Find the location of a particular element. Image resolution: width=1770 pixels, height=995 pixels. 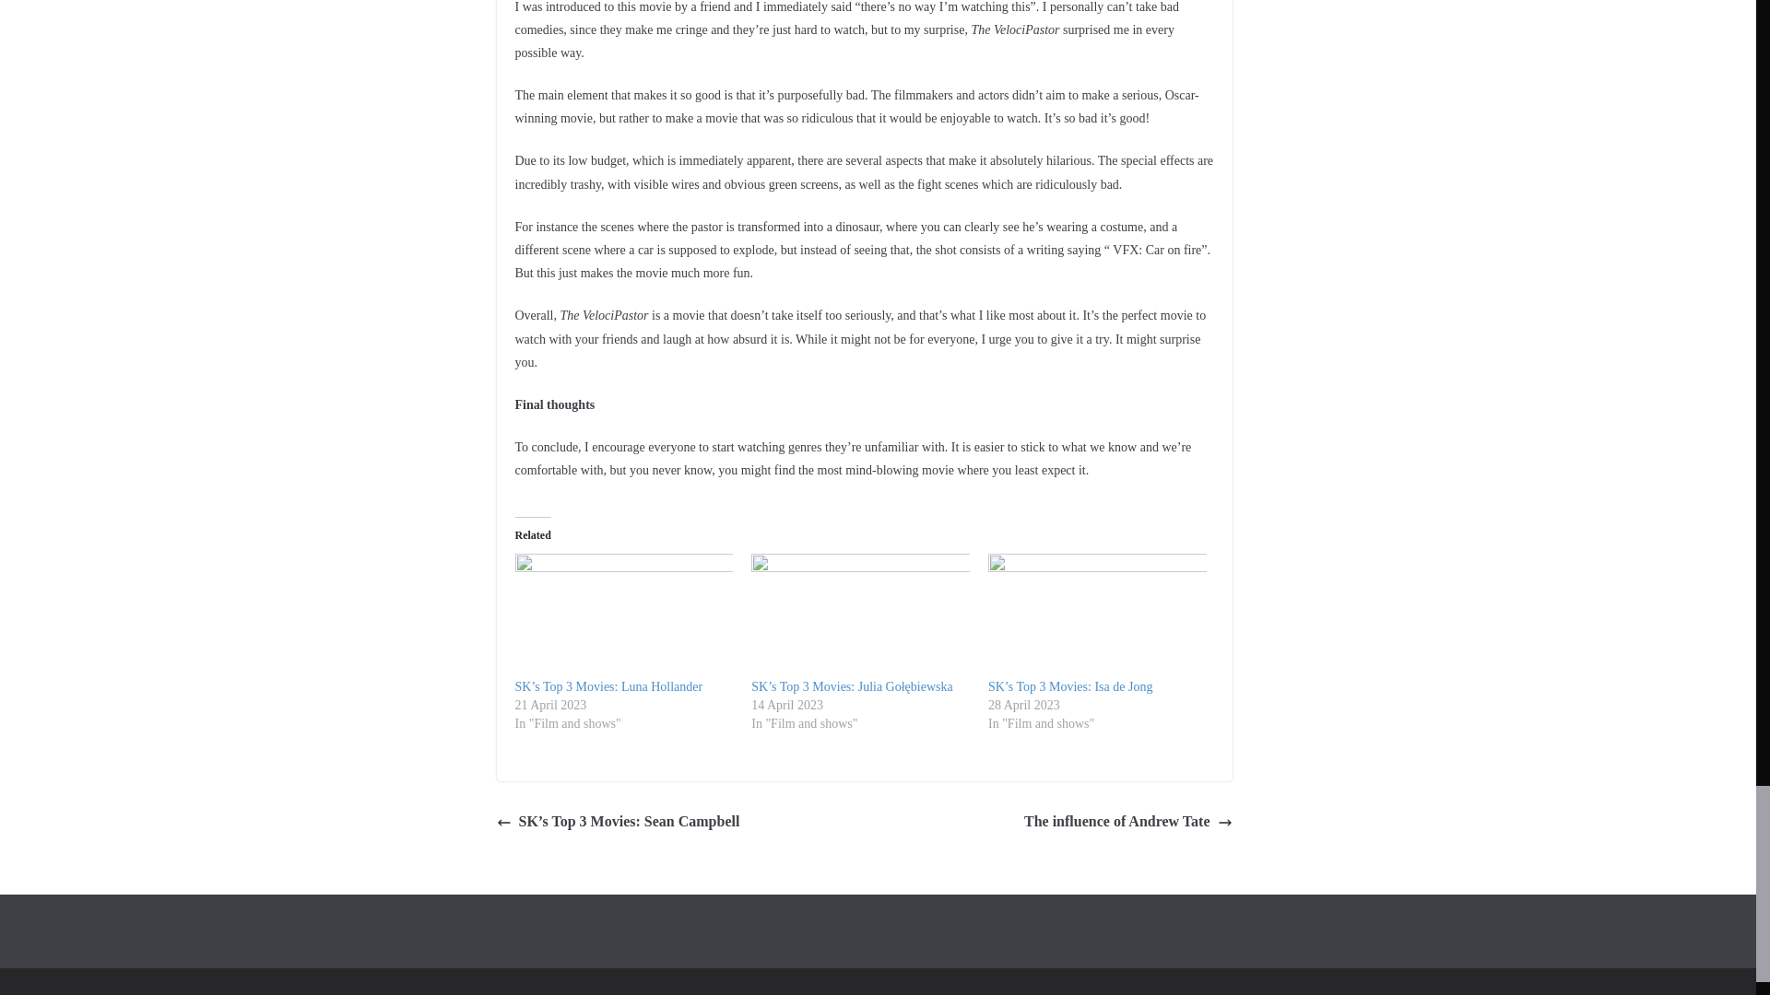

The influence of Andrew Tate is located at coordinates (1128, 822).